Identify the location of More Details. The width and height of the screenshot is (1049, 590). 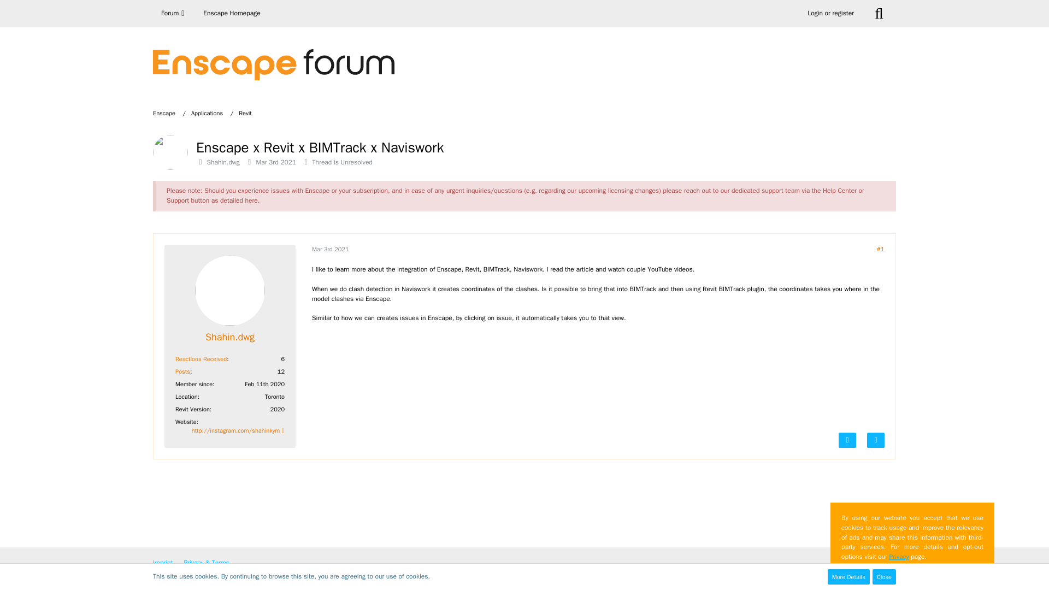
(848, 577).